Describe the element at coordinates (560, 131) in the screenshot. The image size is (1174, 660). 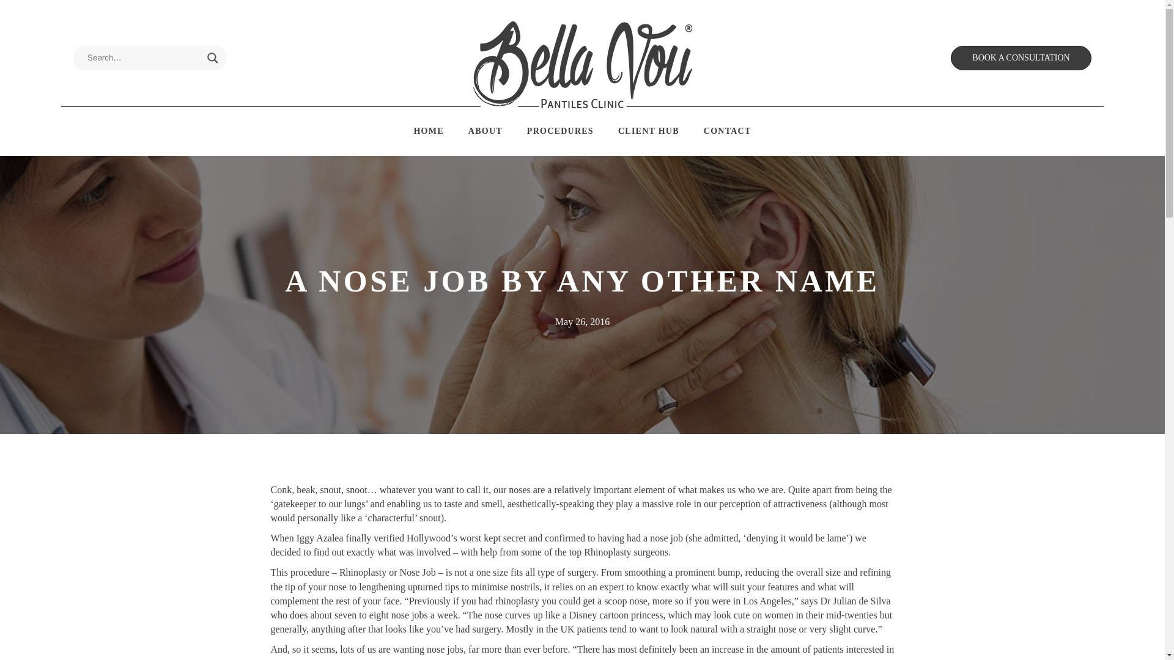
I see `PROCEDURES` at that location.